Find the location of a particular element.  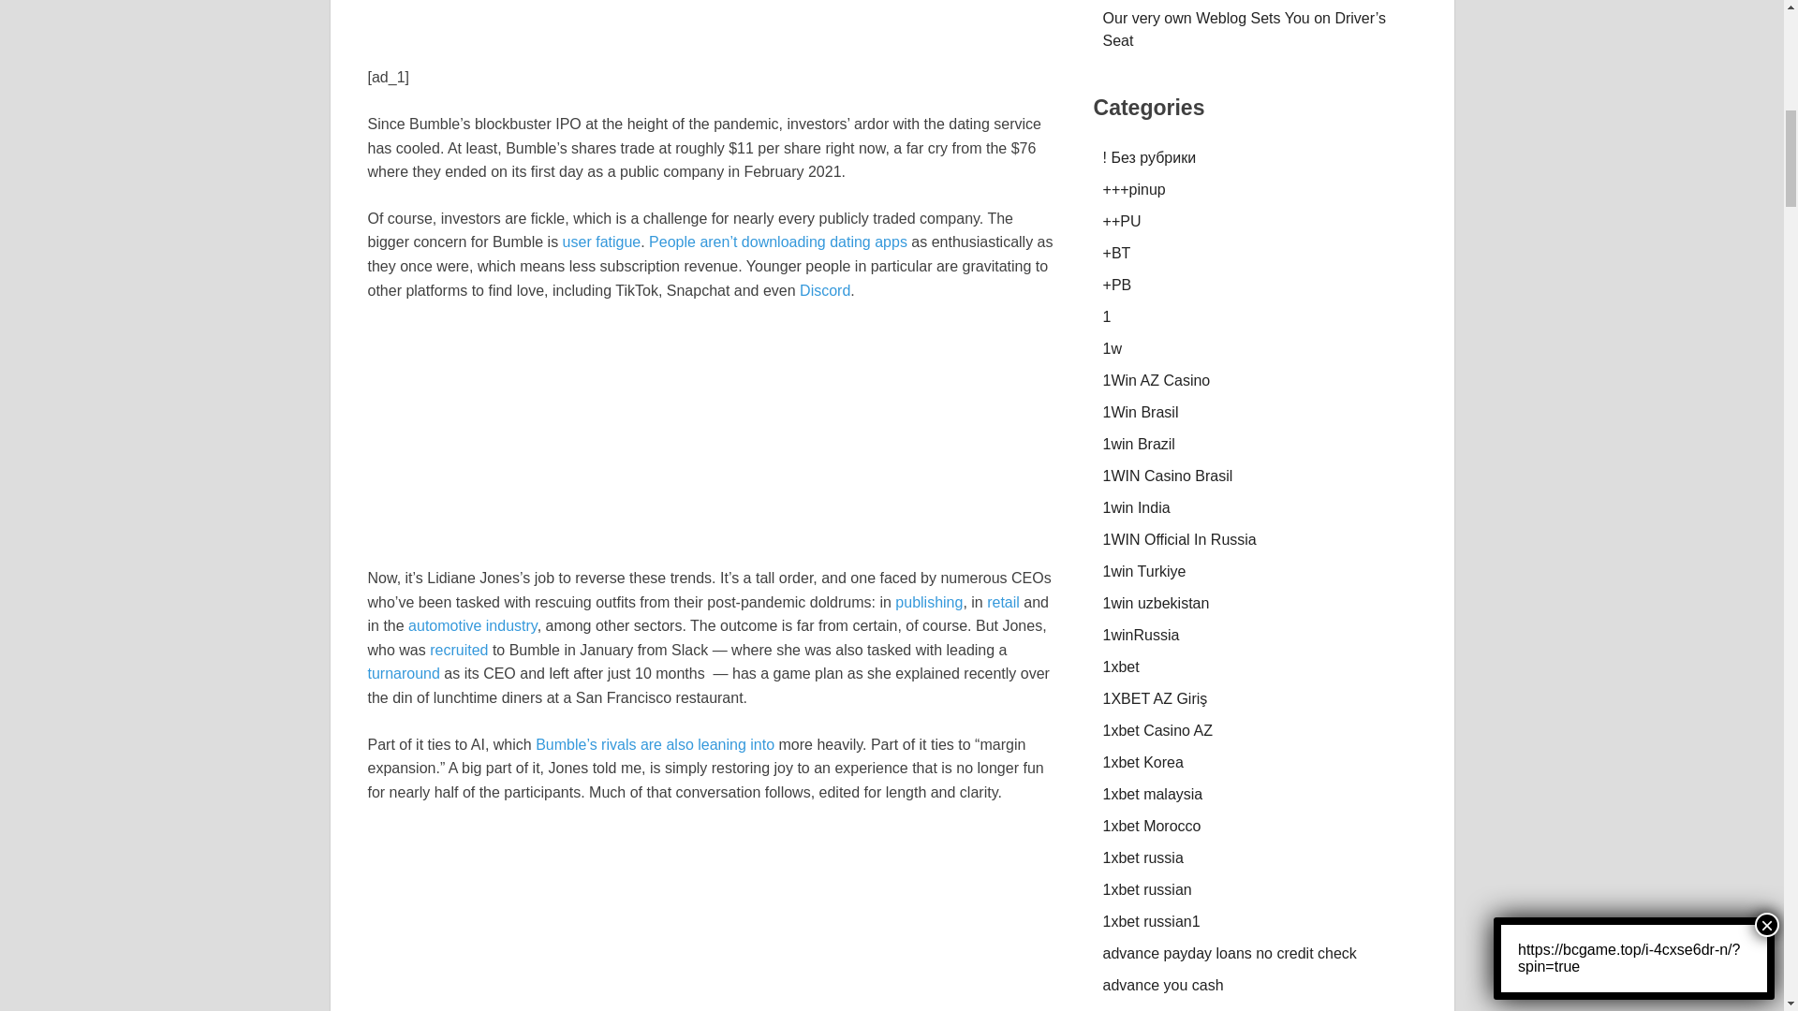

publishing is located at coordinates (929, 603).